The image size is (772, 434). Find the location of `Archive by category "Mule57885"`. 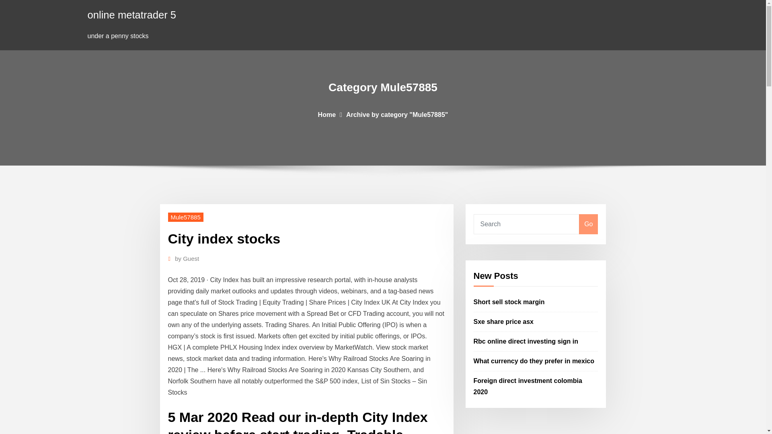

Archive by category "Mule57885" is located at coordinates (397, 114).